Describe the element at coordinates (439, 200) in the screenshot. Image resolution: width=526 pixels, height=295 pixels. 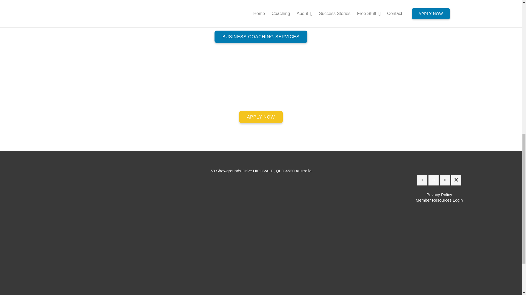
I see `Member Resources Login` at that location.